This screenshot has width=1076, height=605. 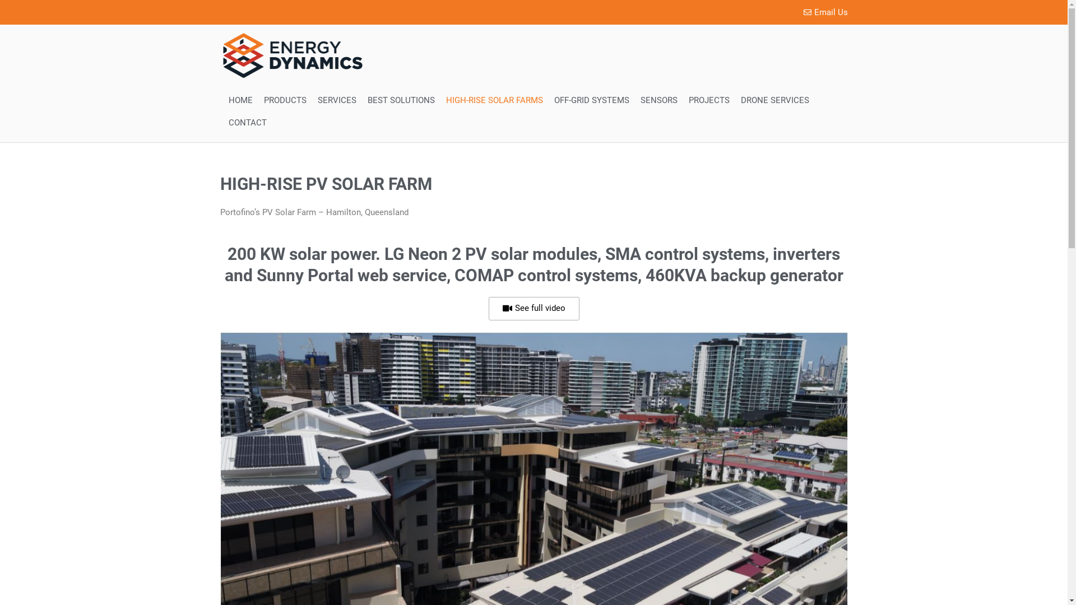 I want to click on SERVICES, so click(x=336, y=100).